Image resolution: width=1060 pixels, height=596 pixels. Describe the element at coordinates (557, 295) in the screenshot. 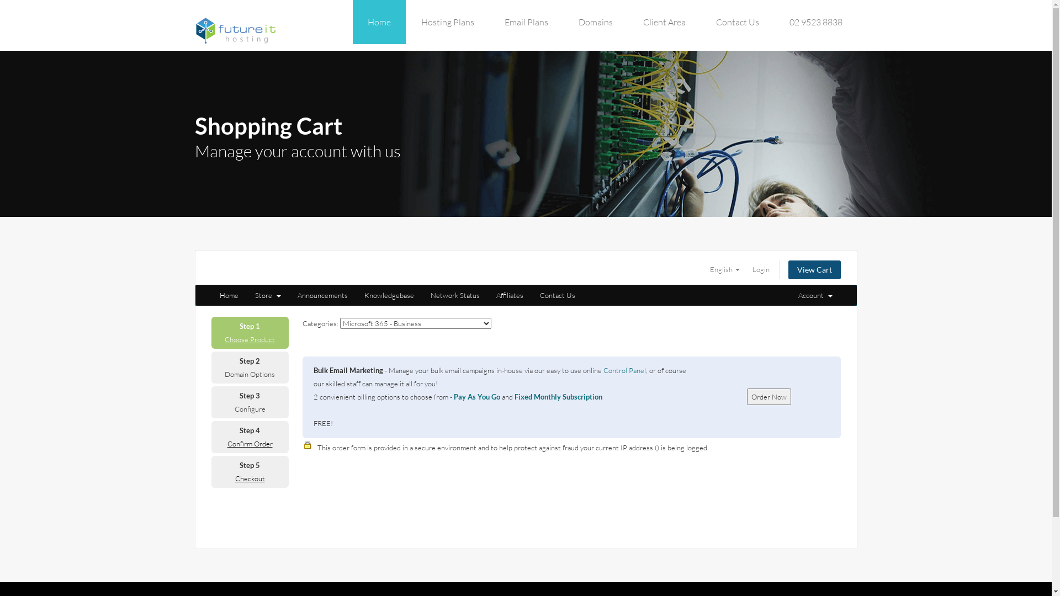

I see `Contact Us` at that location.